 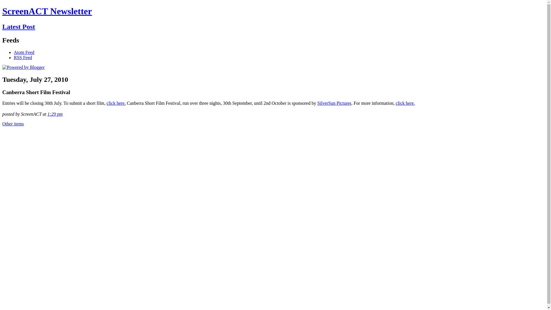 I want to click on Other items, so click(x=13, y=124).